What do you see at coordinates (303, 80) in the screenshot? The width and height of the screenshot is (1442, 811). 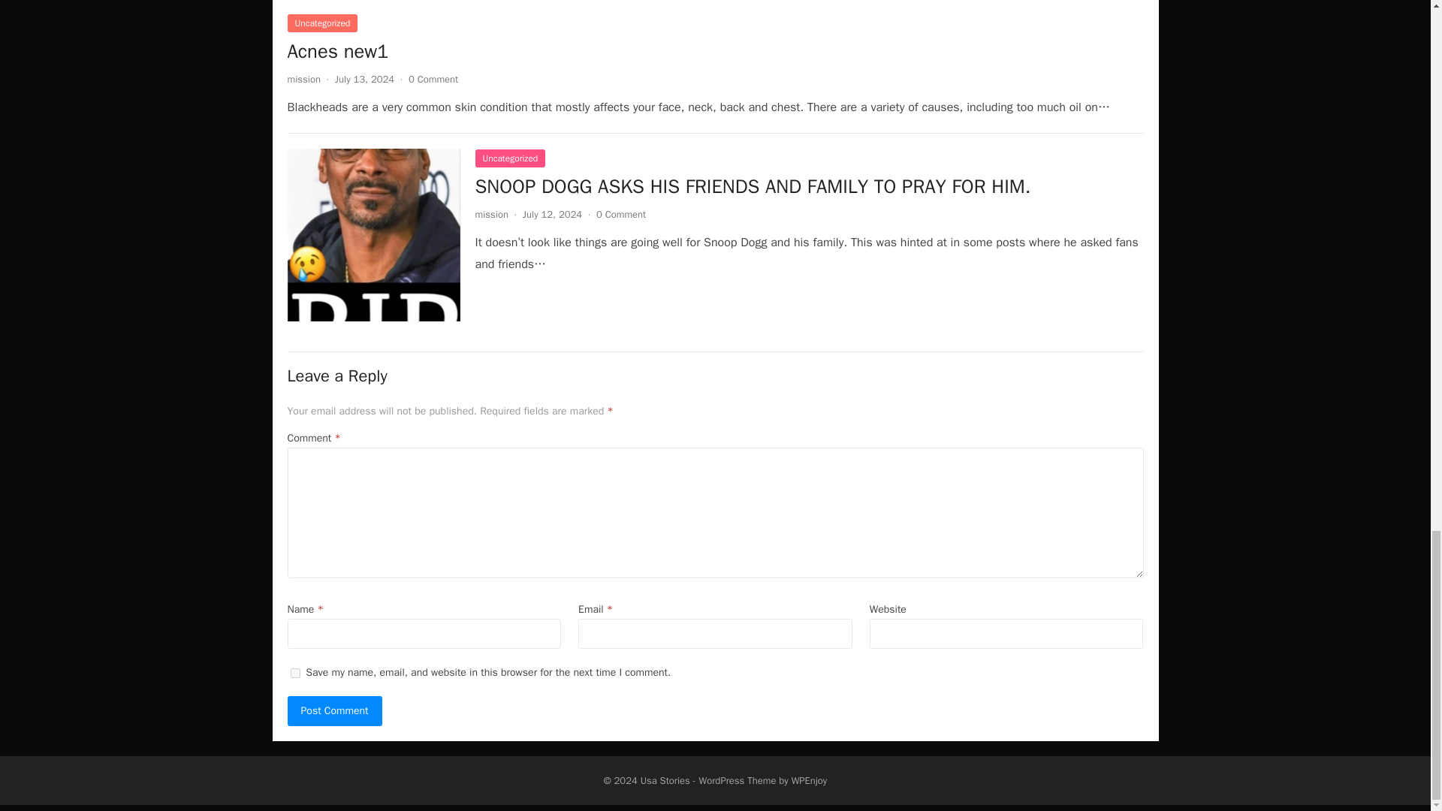 I see `mission` at bounding box center [303, 80].